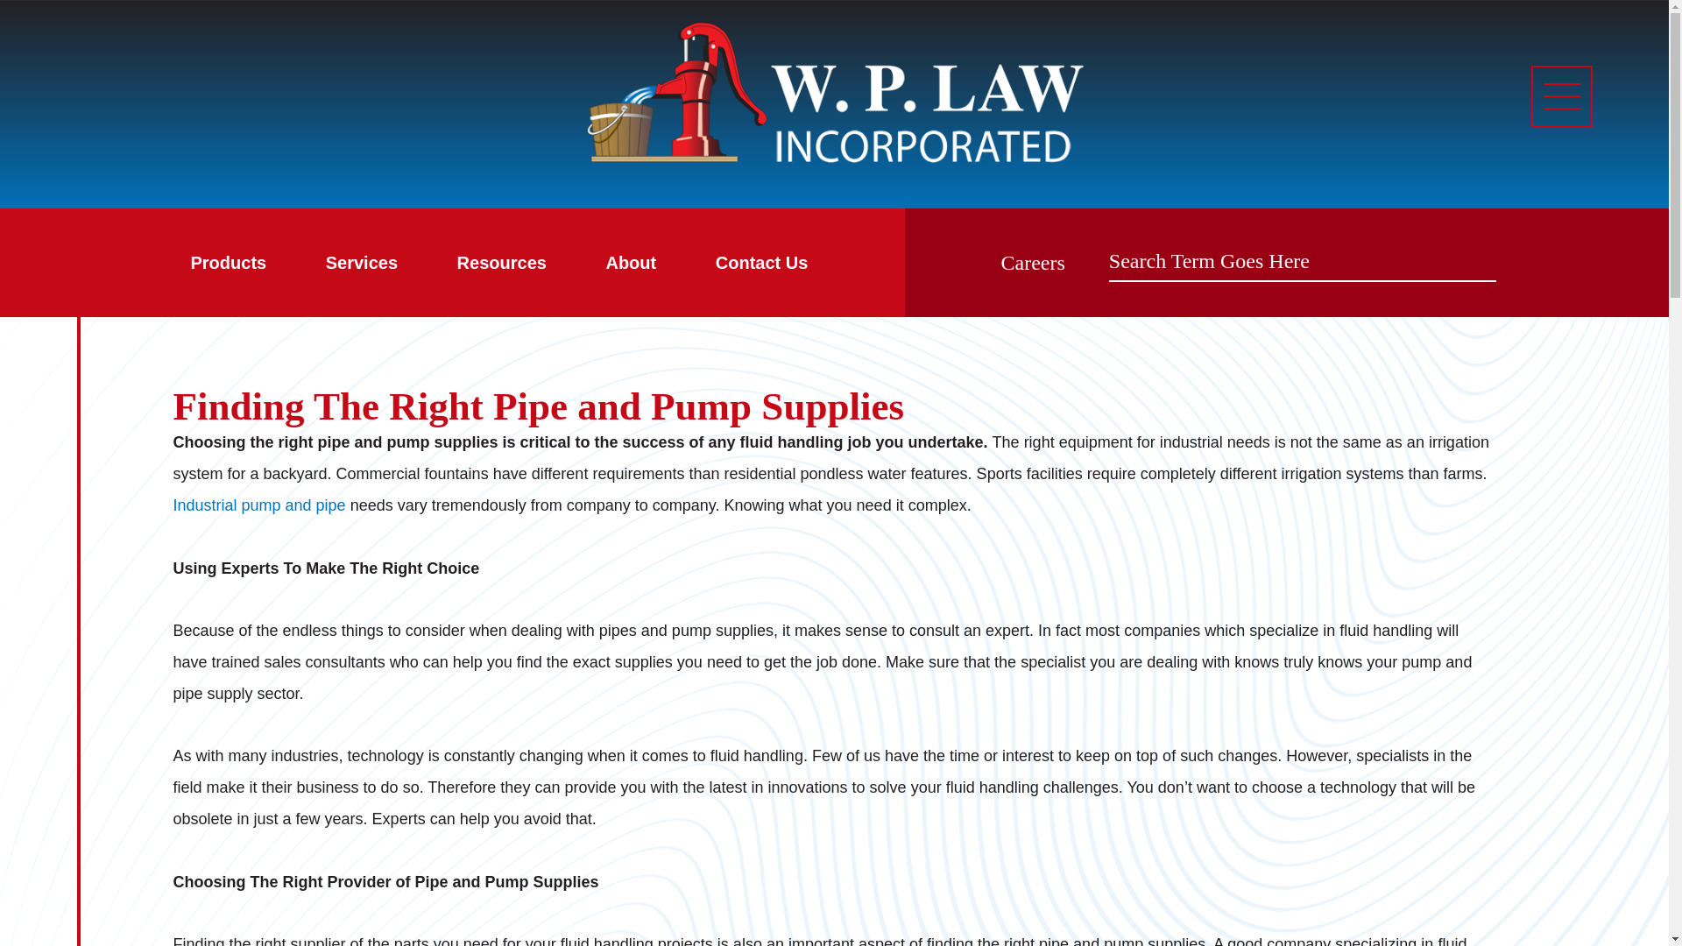 This screenshot has height=946, width=1682. I want to click on About, so click(631, 262).